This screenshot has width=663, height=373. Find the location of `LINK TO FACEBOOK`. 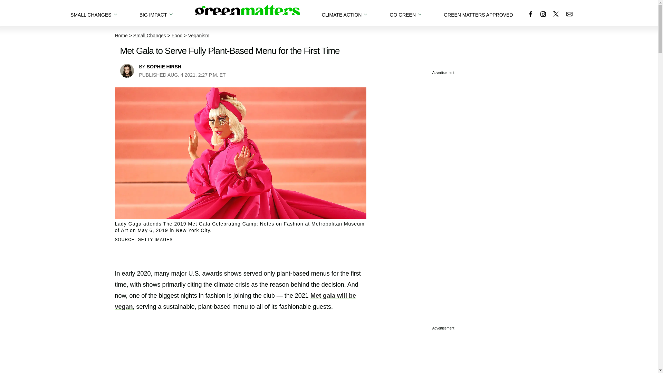

LINK TO FACEBOOK is located at coordinates (530, 14).